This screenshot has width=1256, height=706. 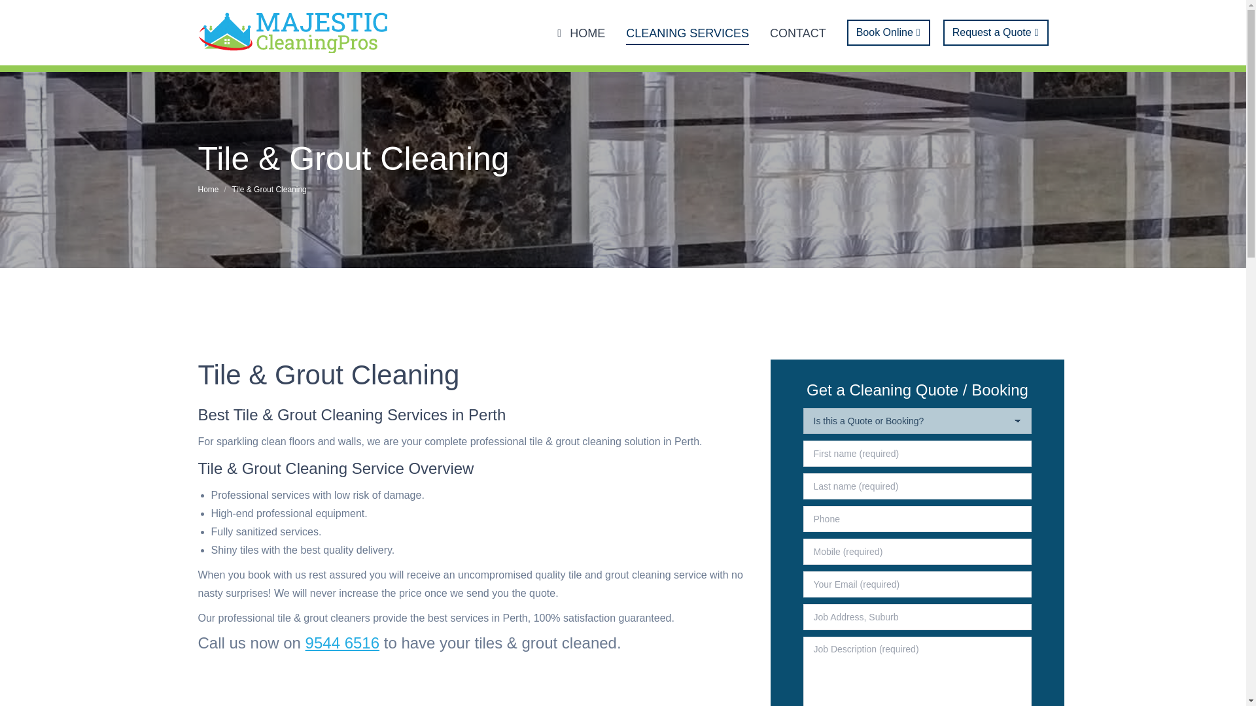 I want to click on Request a Quote, so click(x=996, y=33).